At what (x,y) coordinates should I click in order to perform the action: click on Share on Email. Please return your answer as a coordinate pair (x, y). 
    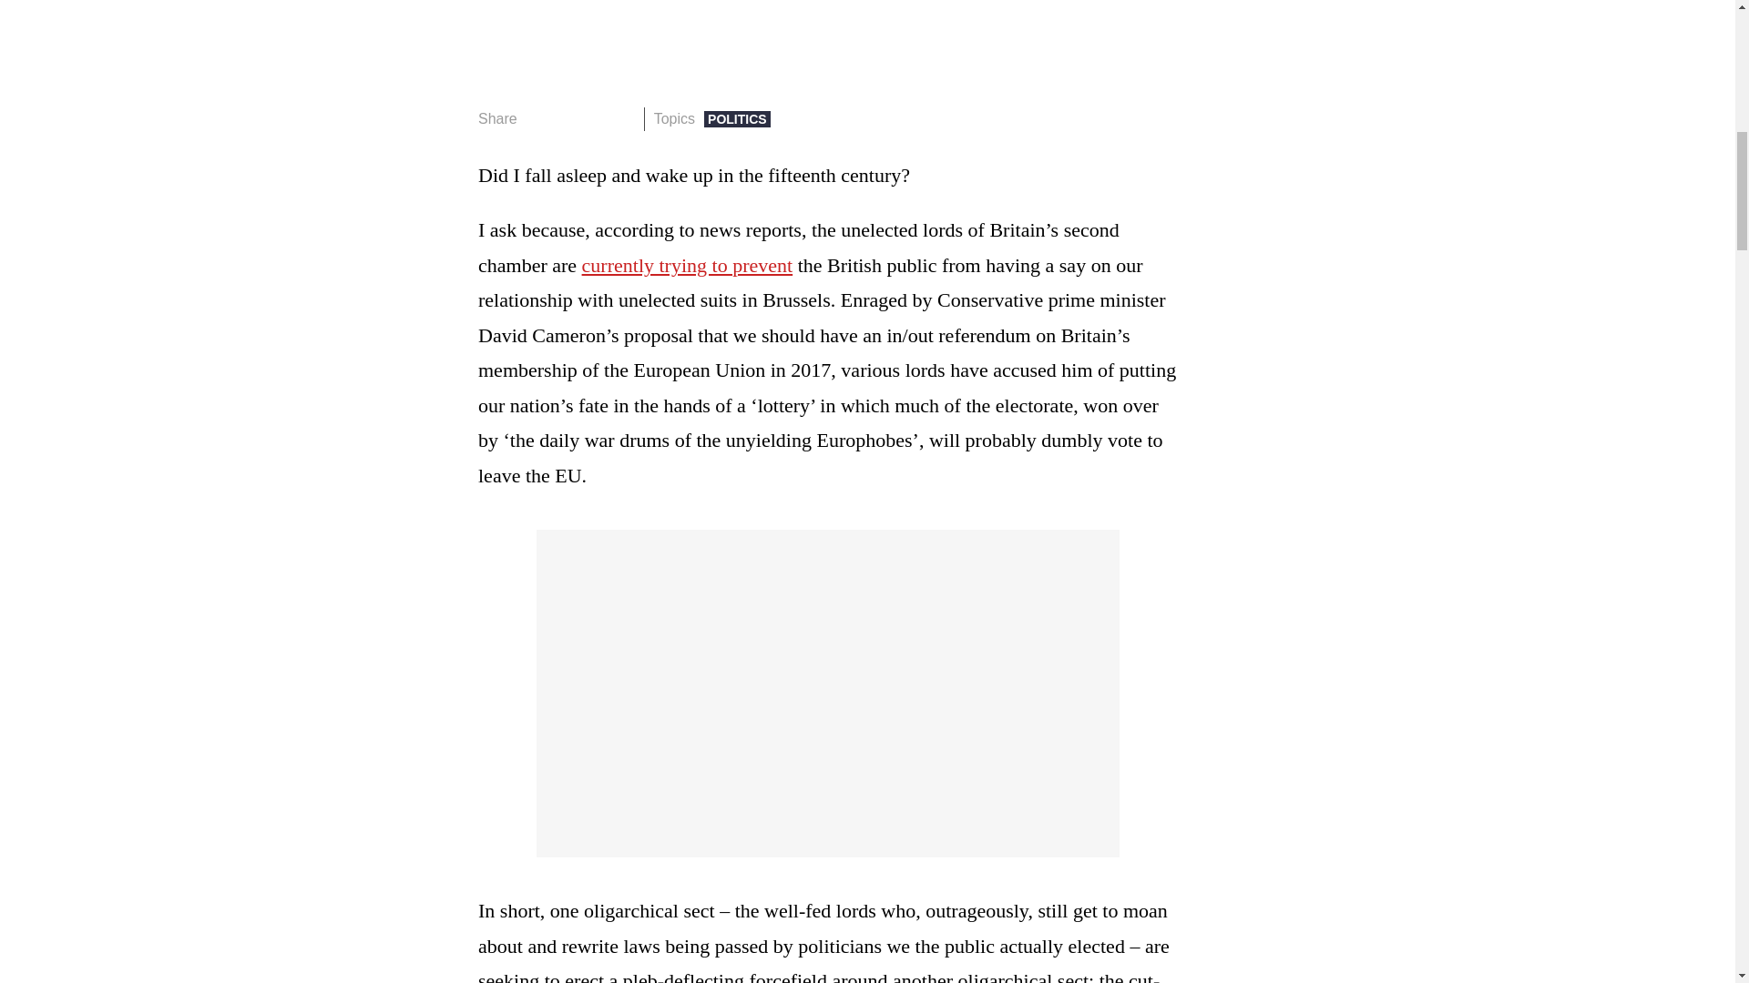
    Looking at the image, I should click on (622, 118).